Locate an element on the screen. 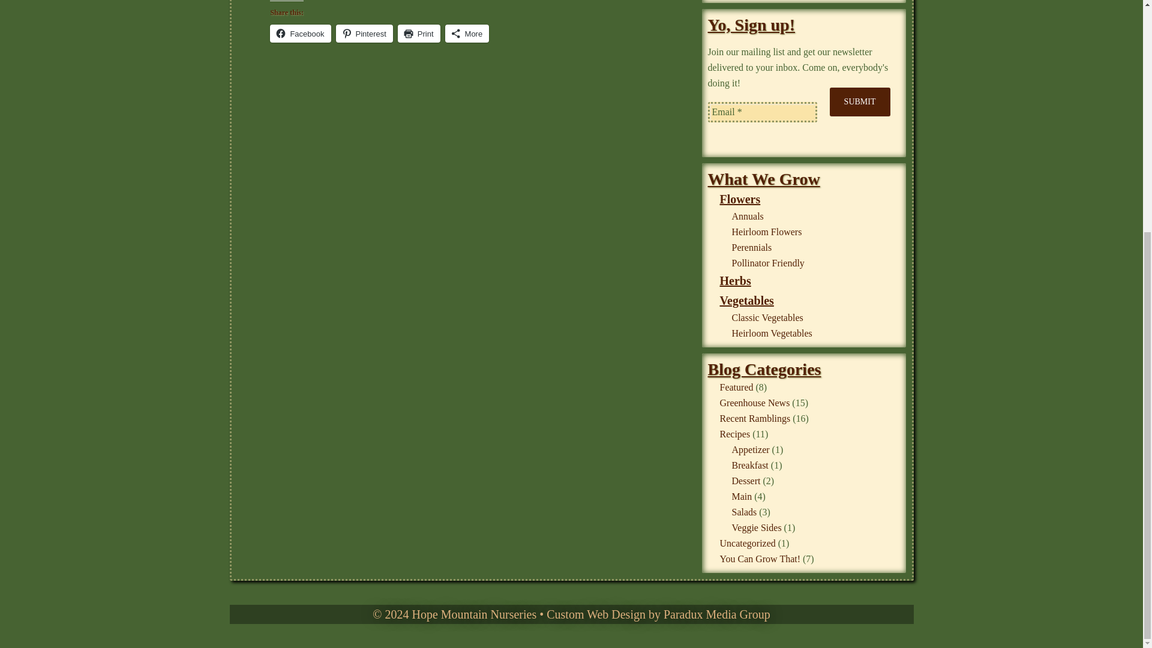 This screenshot has height=648, width=1152. Annuals is located at coordinates (748, 216).